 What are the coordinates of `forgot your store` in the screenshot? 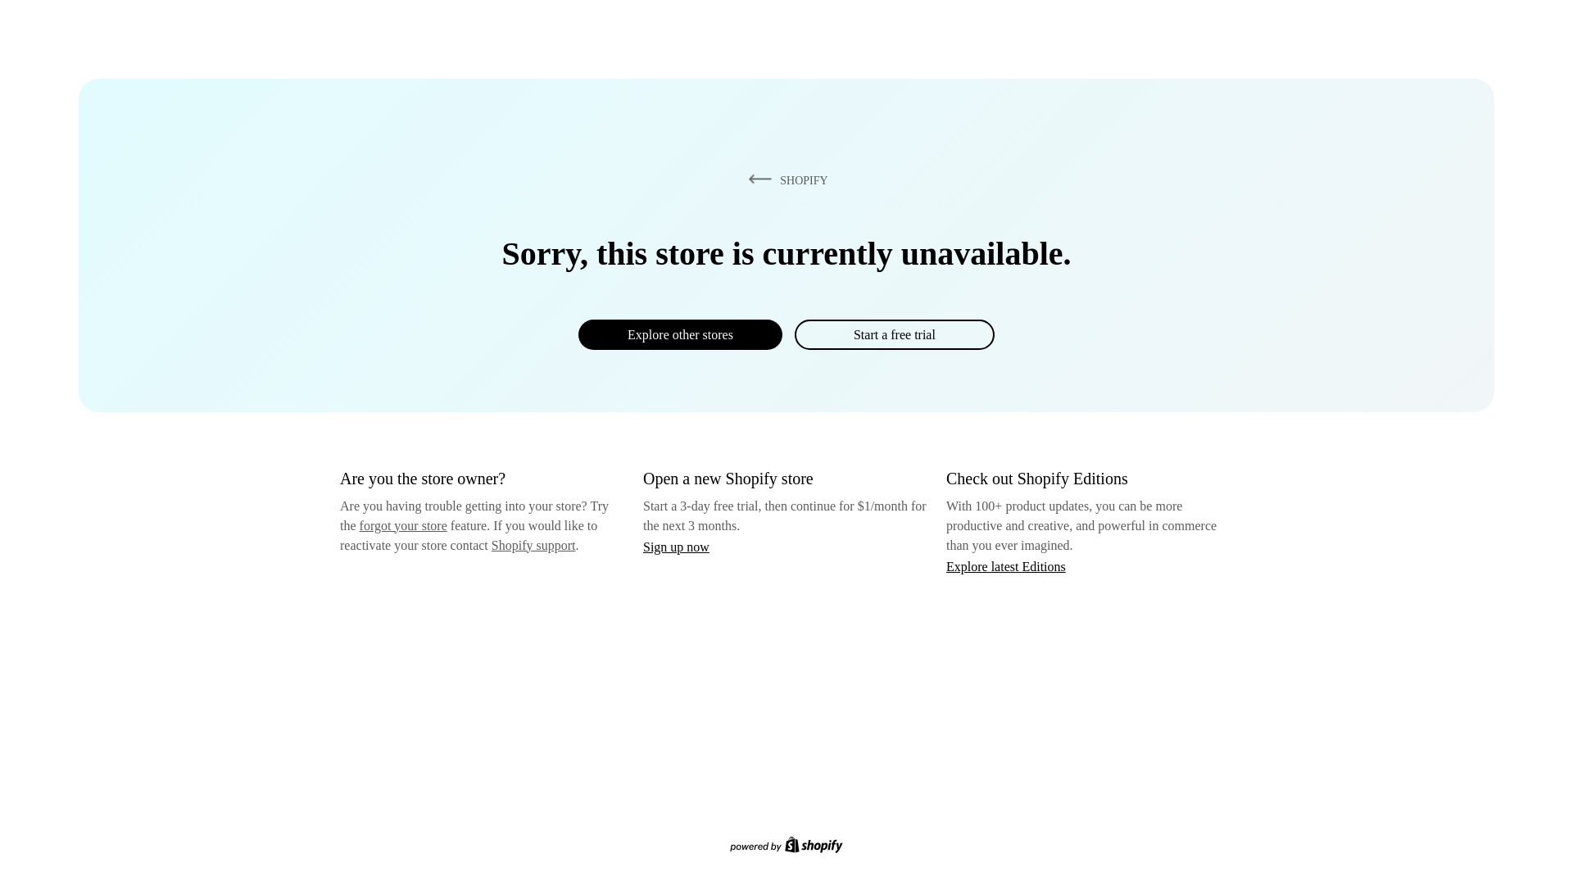 It's located at (403, 525).